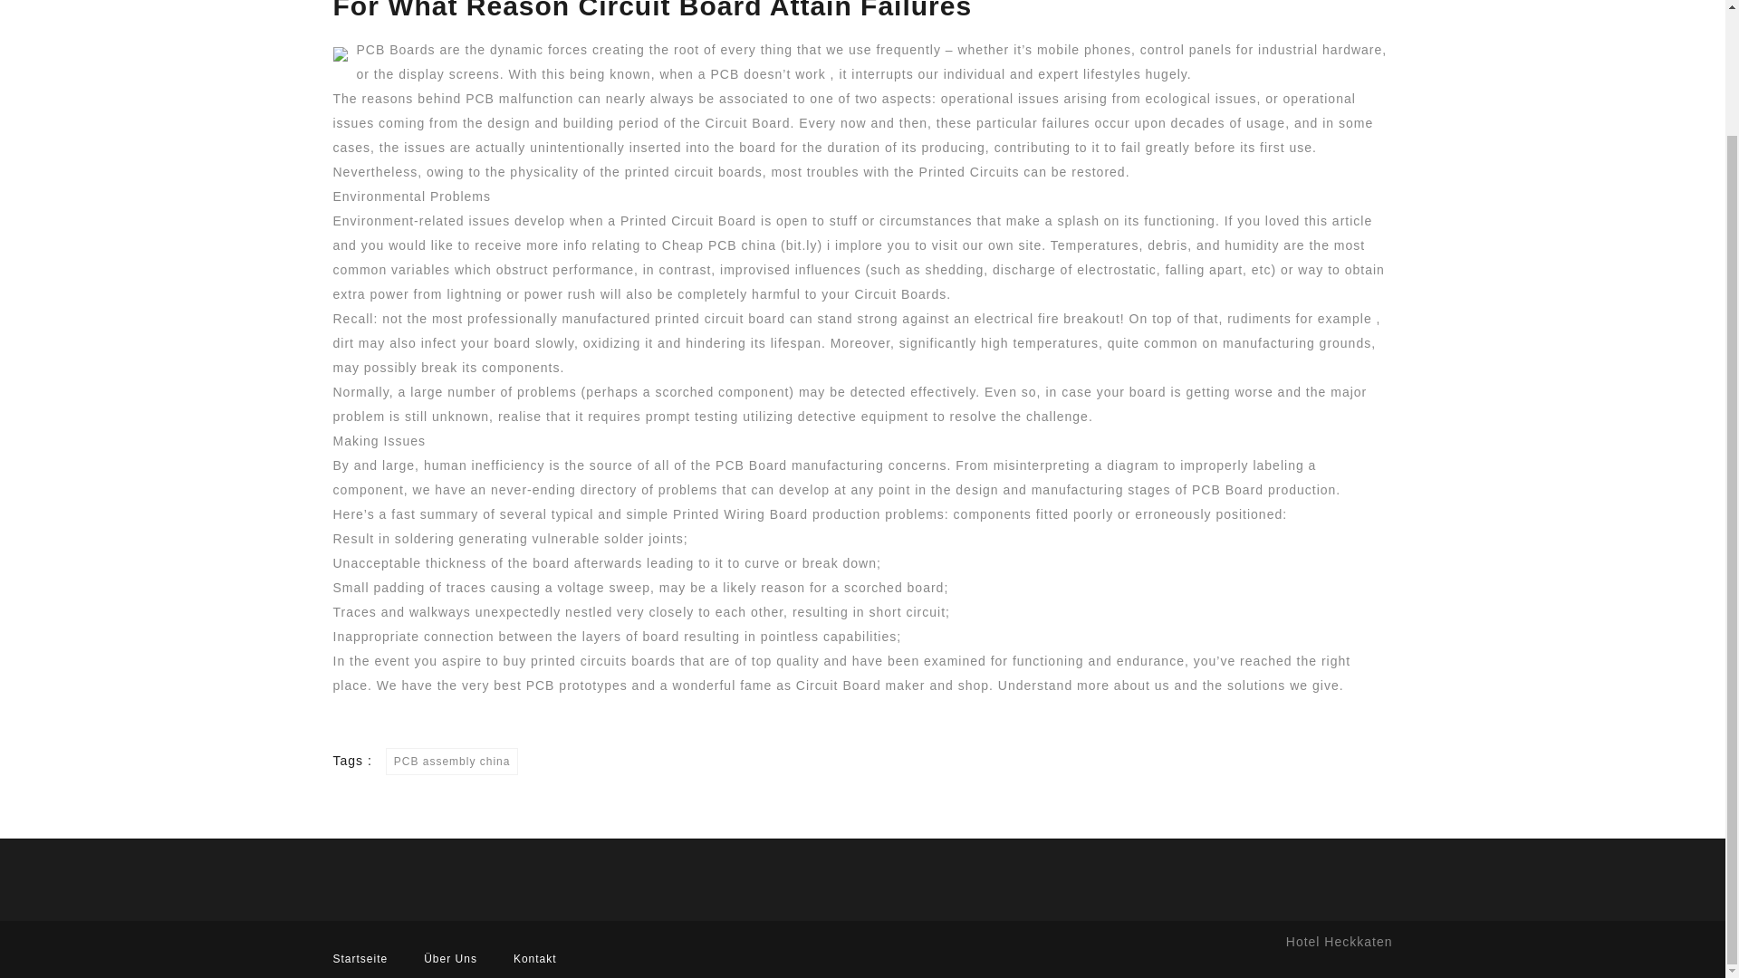 The image size is (1739, 978). I want to click on develop, so click(804, 489).